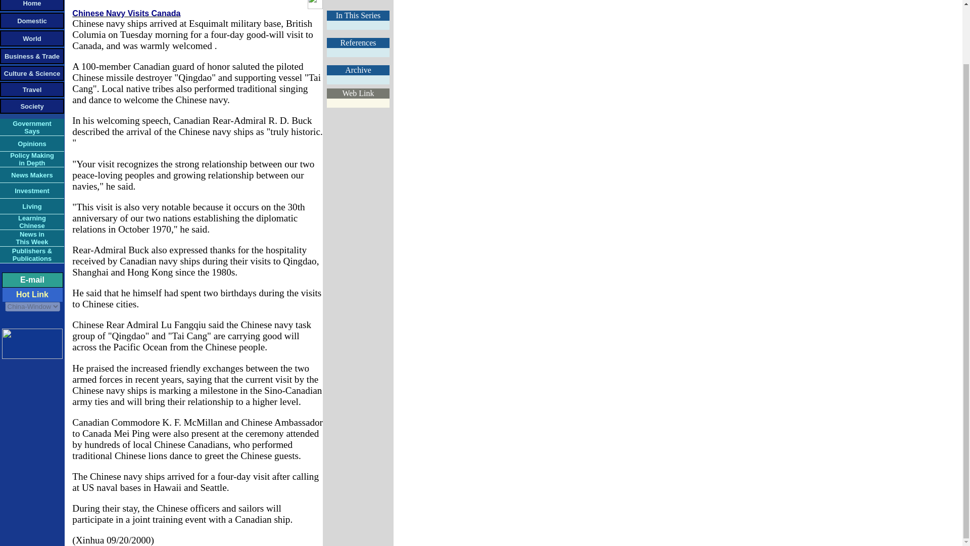  I want to click on News Makers, so click(32, 221).